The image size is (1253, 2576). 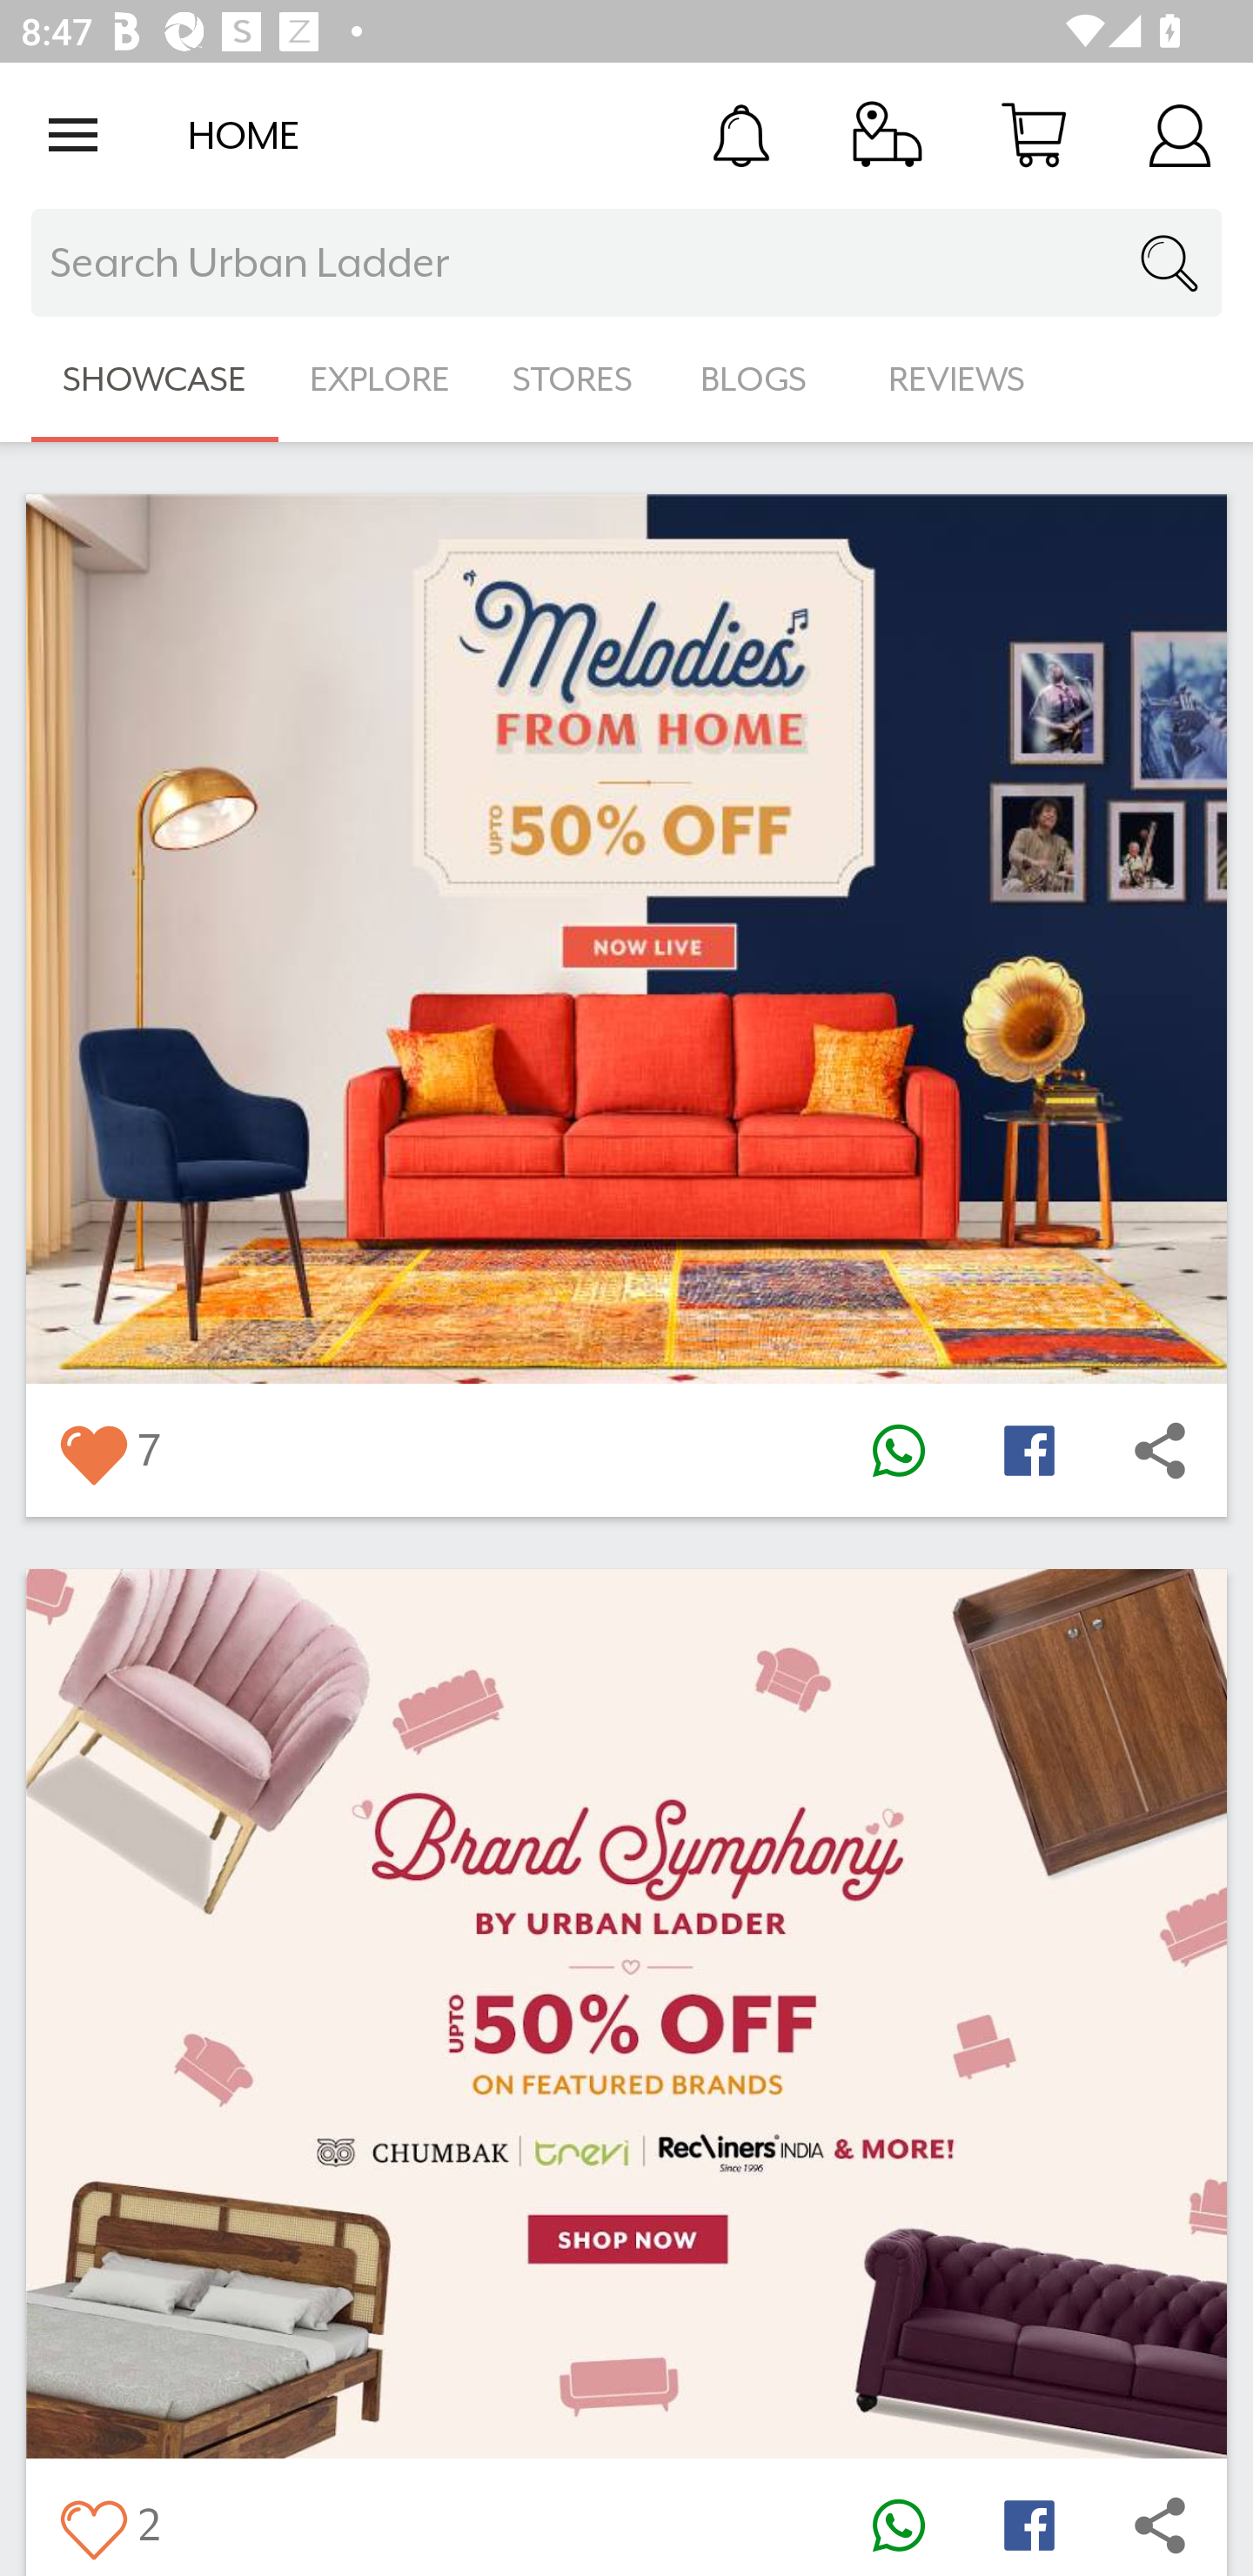 What do you see at coordinates (741, 134) in the screenshot?
I see `Notification` at bounding box center [741, 134].